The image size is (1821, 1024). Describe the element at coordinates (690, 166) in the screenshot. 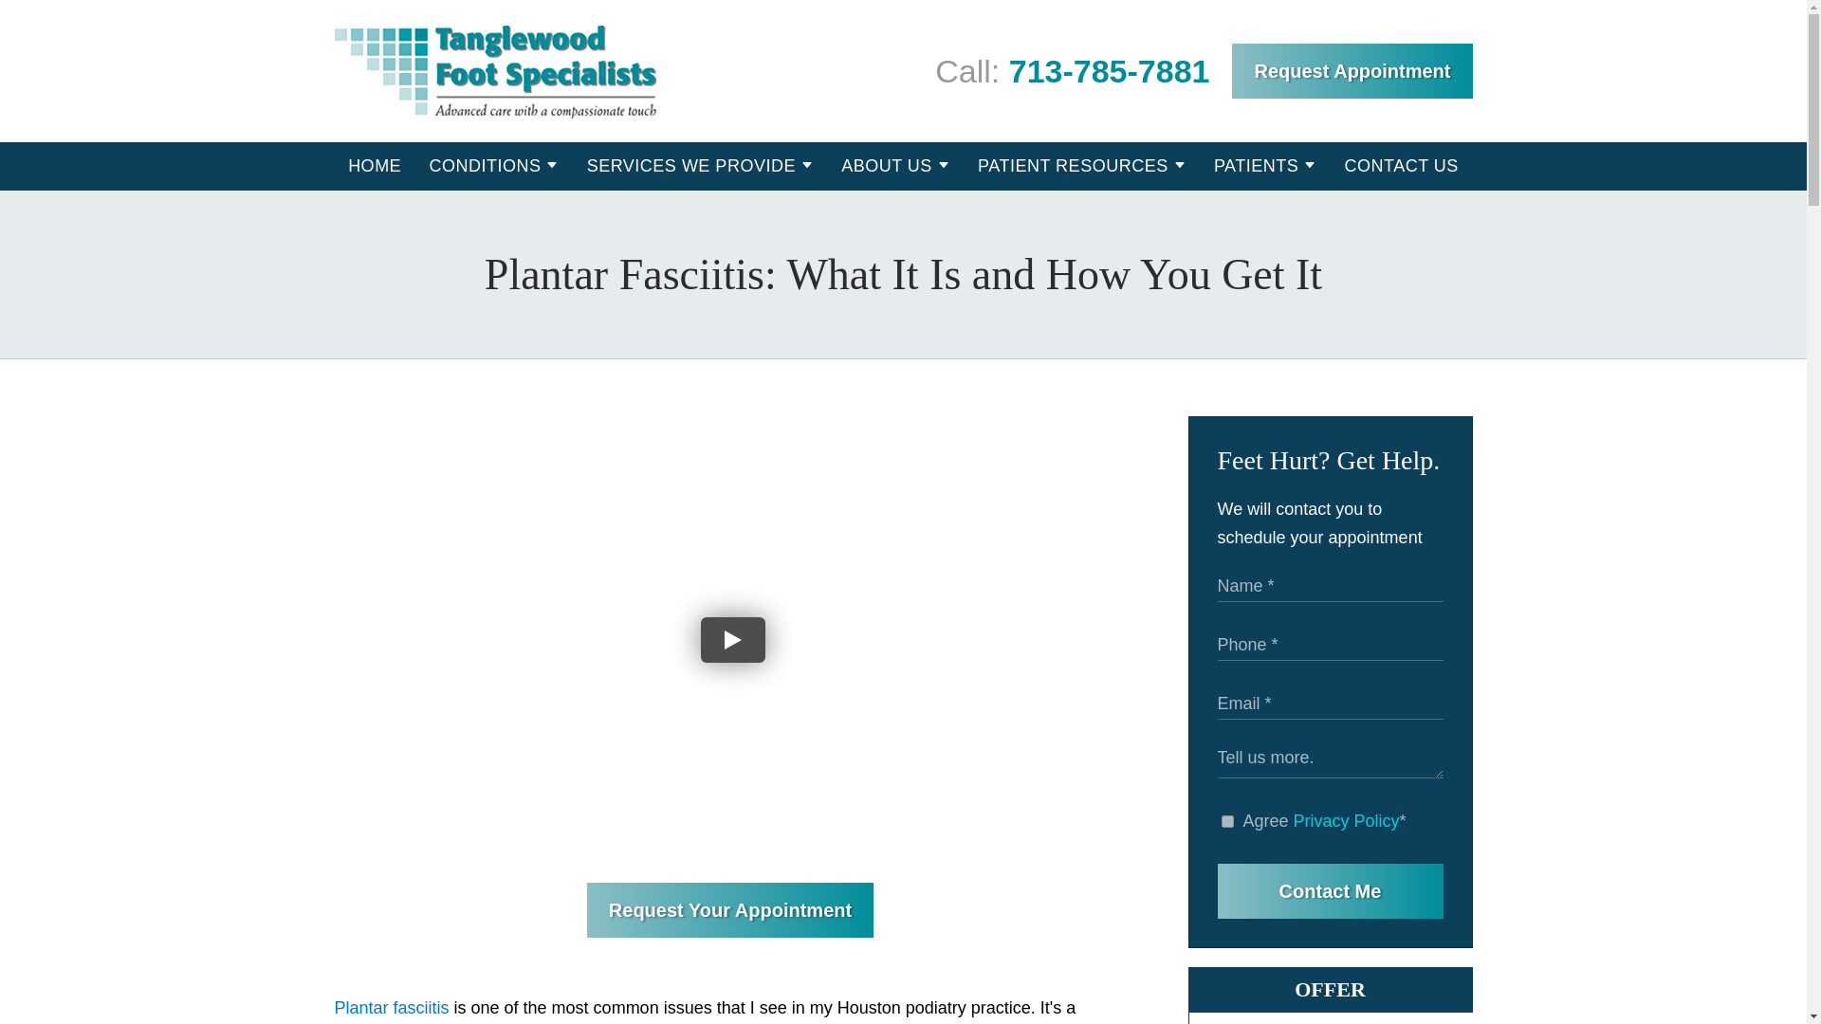

I see `SERVICES WE PROVIDE` at that location.